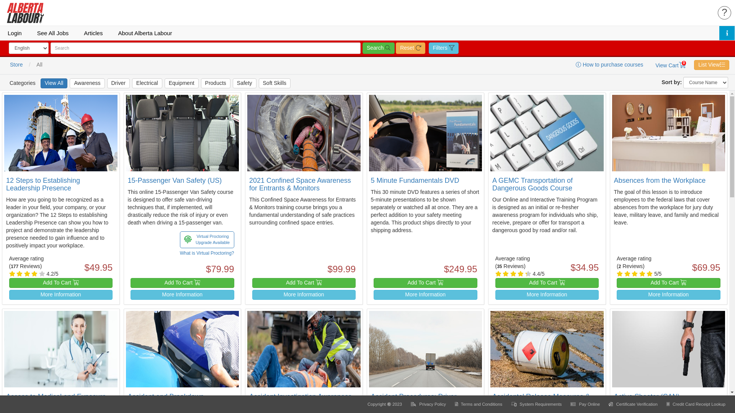 The height and width of the screenshot is (413, 735). Describe the element at coordinates (166, 400) in the screenshot. I see `Accident and Breakdown Procedures (US)` at that location.